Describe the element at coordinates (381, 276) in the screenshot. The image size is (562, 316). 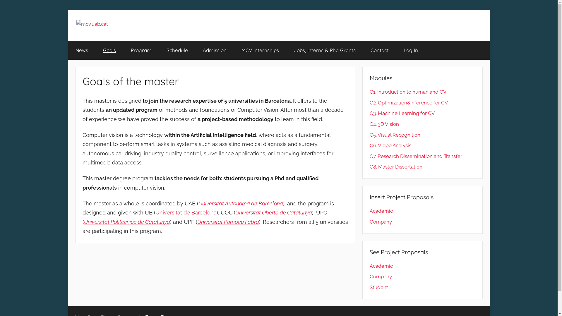
I see `Company` at that location.